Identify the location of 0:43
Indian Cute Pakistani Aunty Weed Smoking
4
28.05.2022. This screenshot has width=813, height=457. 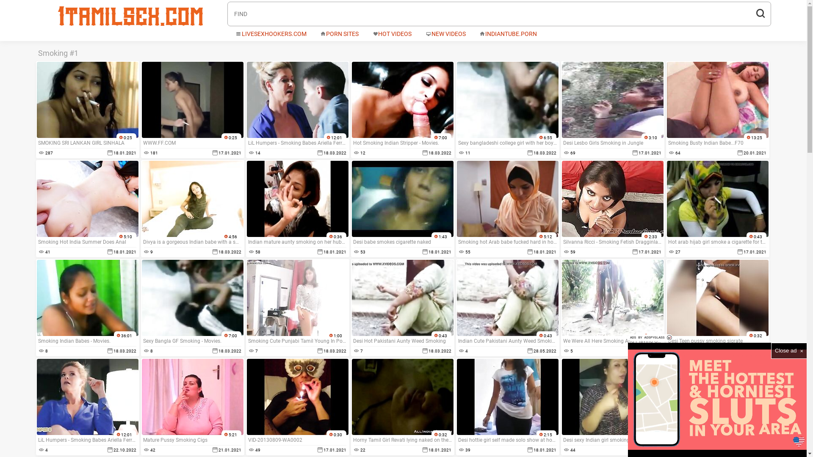
(507, 308).